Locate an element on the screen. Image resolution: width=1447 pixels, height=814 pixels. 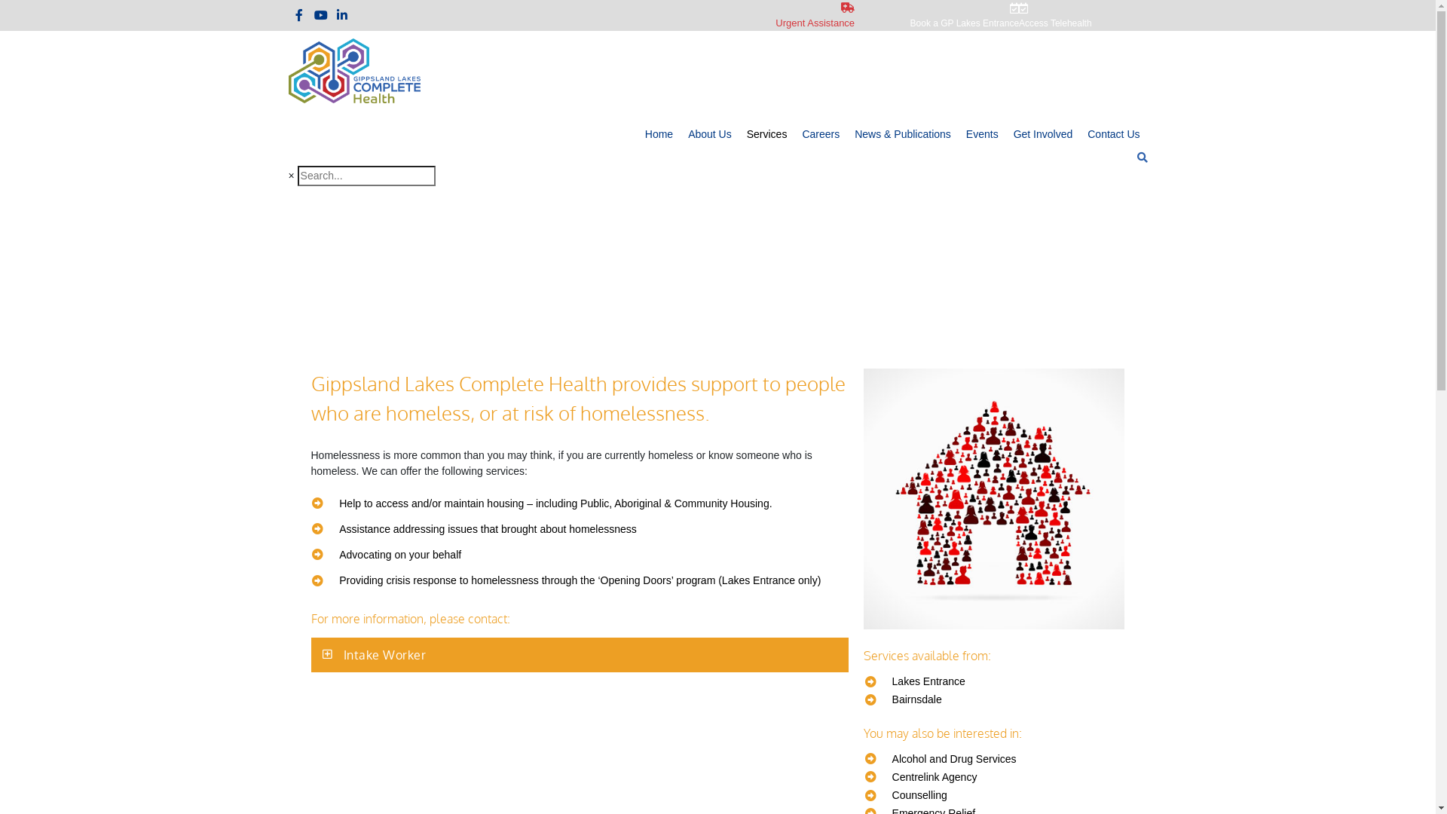
Services is located at coordinates (767, 134).